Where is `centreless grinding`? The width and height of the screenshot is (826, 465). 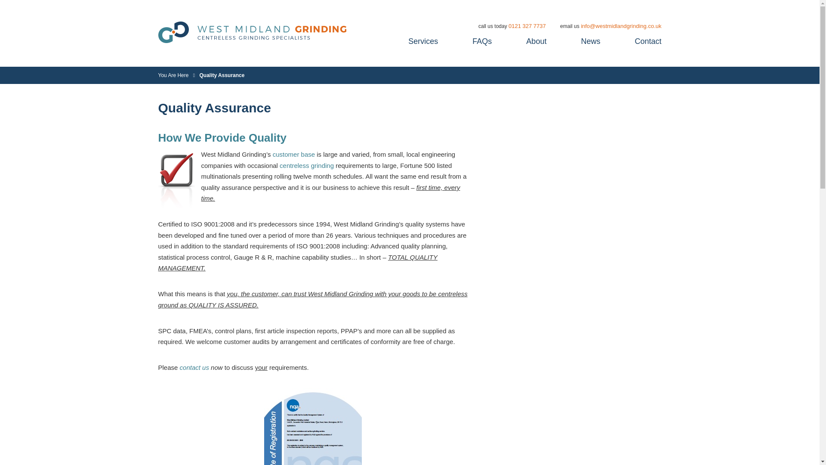
centreless grinding is located at coordinates (306, 165).